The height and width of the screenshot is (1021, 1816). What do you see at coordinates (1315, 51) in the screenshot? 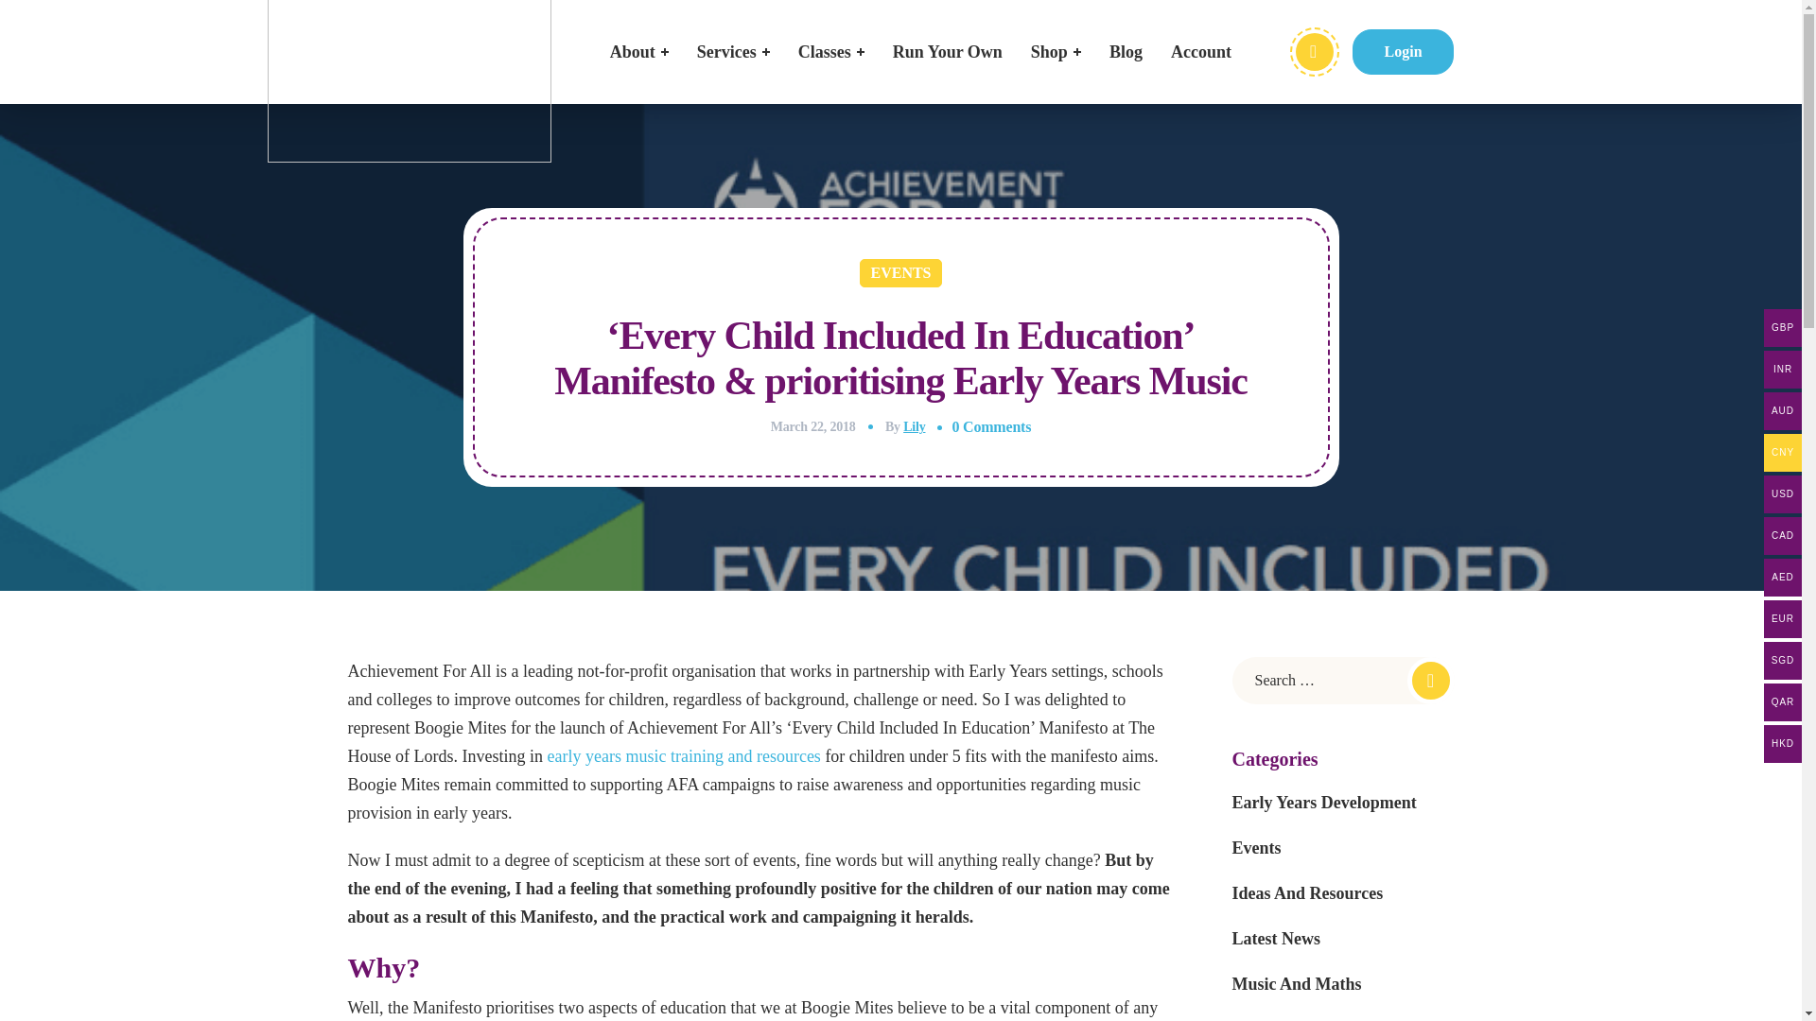
I see `Click to open Shopping Cart` at bounding box center [1315, 51].